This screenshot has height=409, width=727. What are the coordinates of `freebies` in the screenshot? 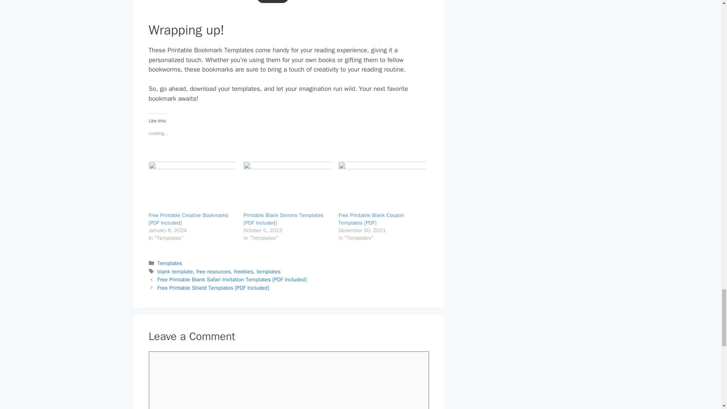 It's located at (243, 271).